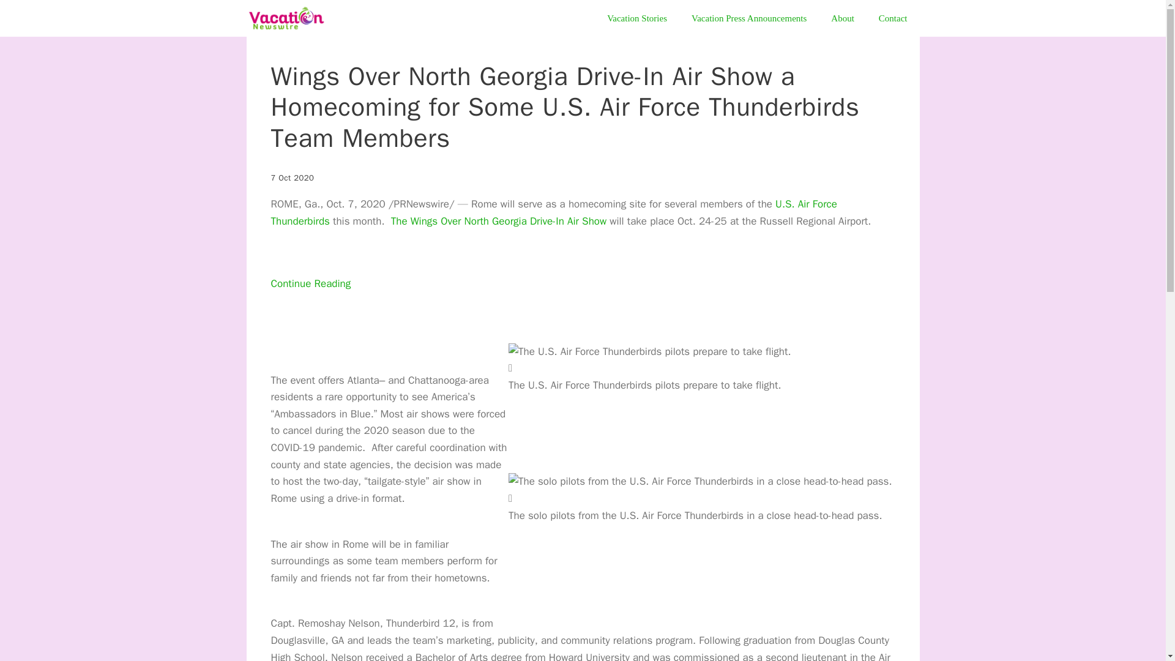 This screenshot has height=661, width=1175. What do you see at coordinates (553, 212) in the screenshot?
I see `U.S. Air Force Thunderbirds` at bounding box center [553, 212].